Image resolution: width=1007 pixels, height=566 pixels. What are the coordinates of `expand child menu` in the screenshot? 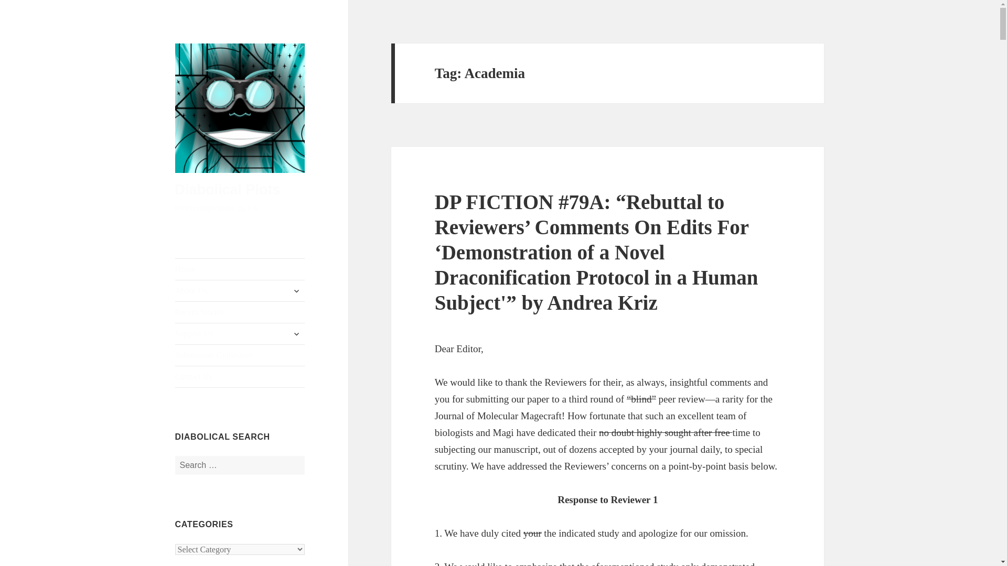 It's located at (296, 334).